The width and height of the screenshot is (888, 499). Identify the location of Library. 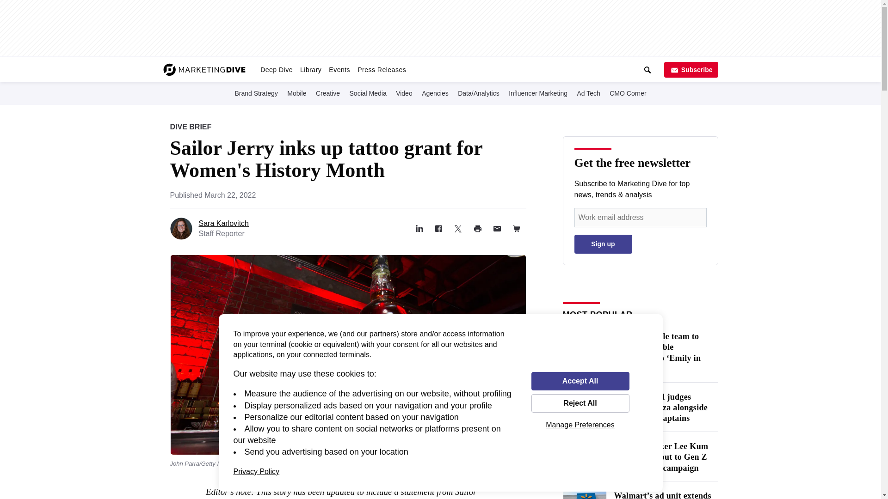
(311, 69).